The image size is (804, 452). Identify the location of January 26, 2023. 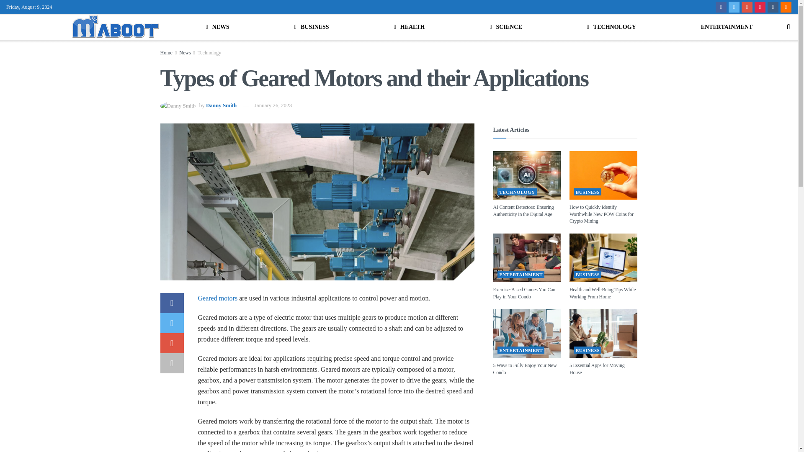
(273, 105).